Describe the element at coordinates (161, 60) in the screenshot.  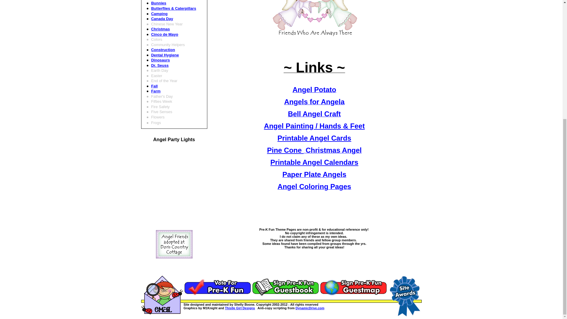
I see `Dinosaurs` at that location.